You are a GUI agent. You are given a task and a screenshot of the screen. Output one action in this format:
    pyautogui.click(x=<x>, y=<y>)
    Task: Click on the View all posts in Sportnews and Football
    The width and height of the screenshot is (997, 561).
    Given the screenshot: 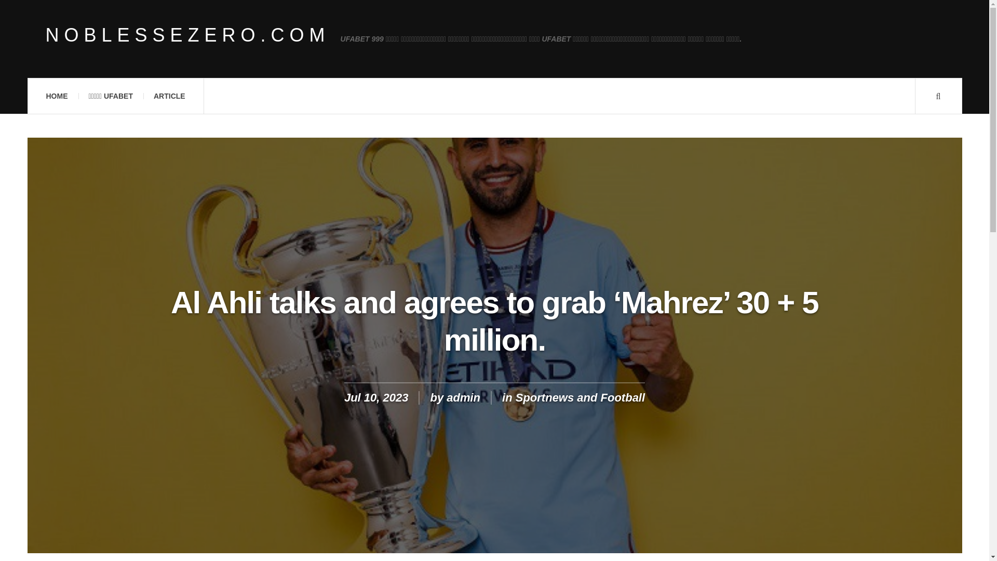 What is the action you would take?
    pyautogui.click(x=580, y=397)
    